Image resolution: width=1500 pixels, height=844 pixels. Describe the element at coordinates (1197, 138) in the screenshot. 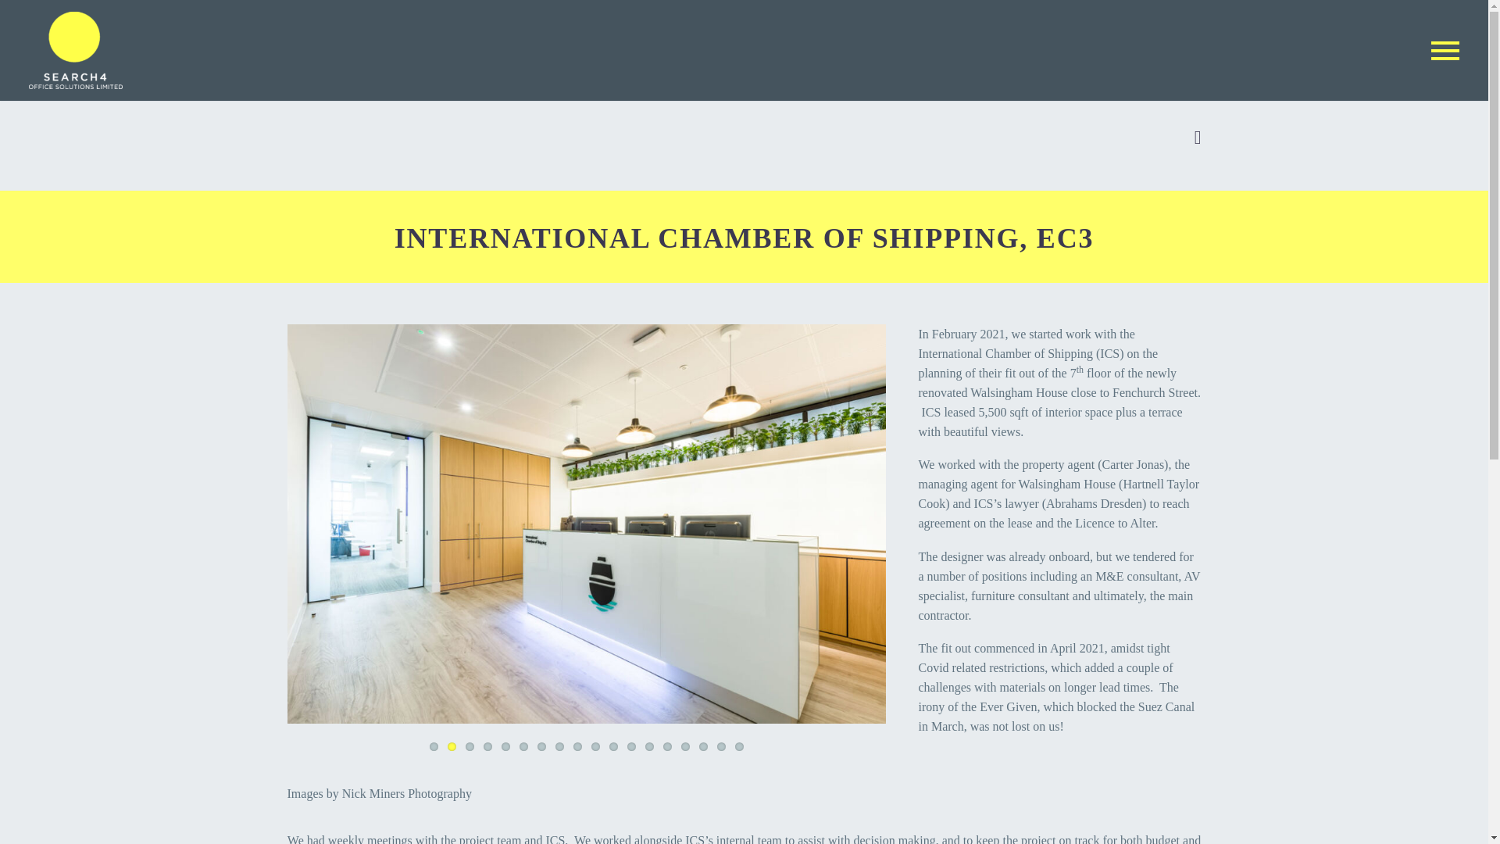

I see `Next post` at that location.